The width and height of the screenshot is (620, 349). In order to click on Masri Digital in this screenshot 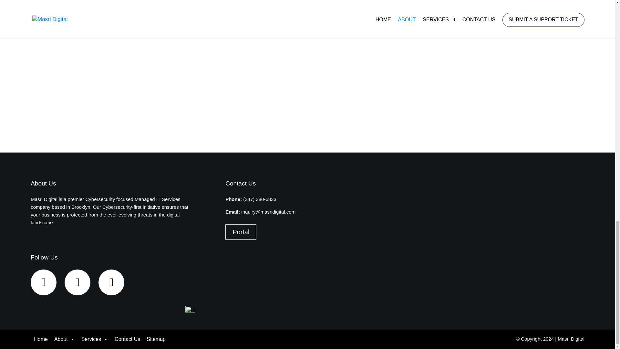, I will do `click(571, 339)`.